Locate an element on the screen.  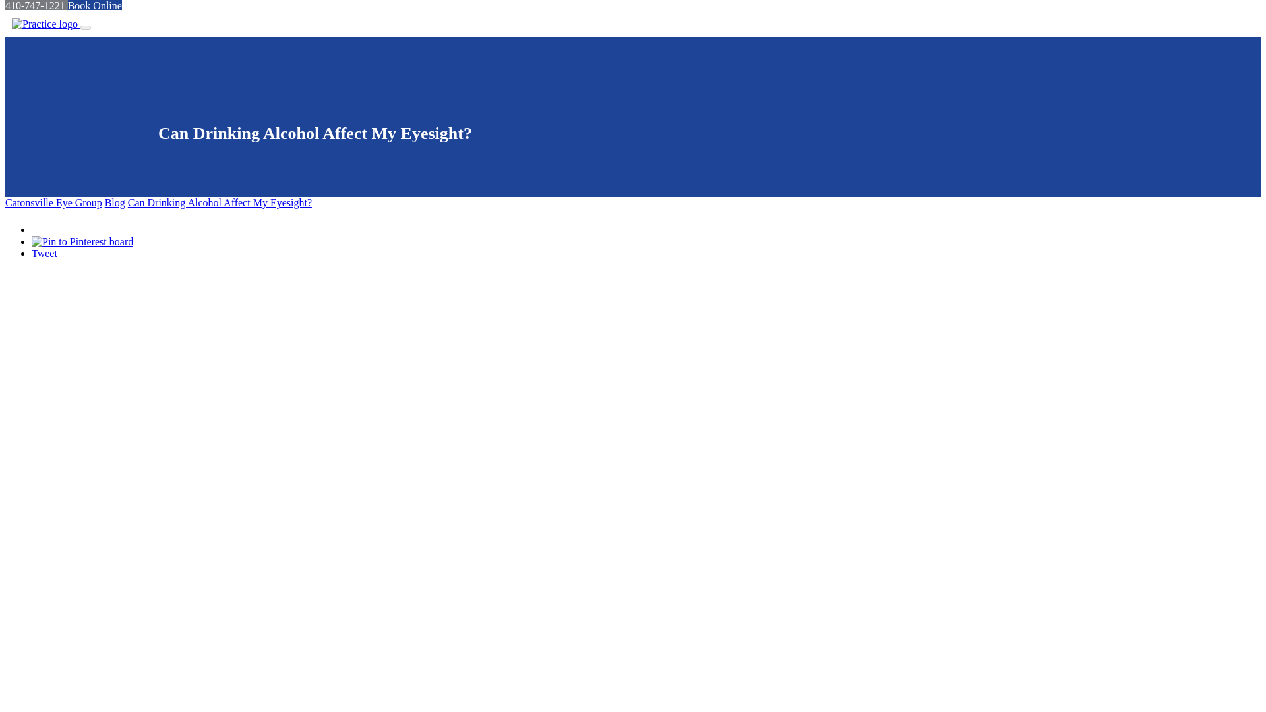
Blog is located at coordinates (115, 203).